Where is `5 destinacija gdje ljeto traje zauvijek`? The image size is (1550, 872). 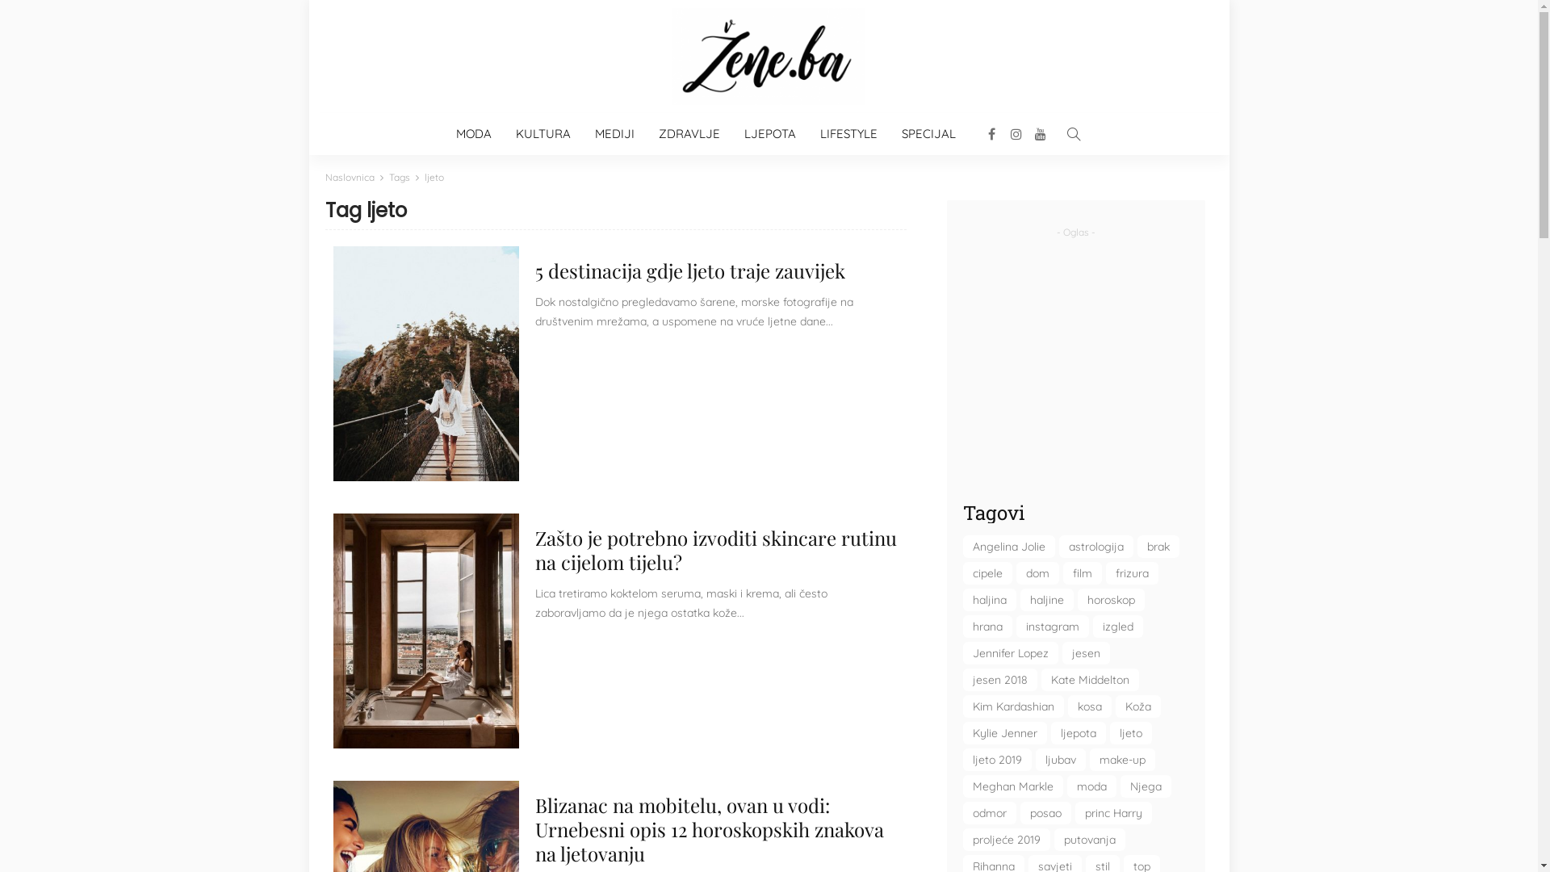 5 destinacija gdje ljeto traje zauvijek is located at coordinates (689, 270).